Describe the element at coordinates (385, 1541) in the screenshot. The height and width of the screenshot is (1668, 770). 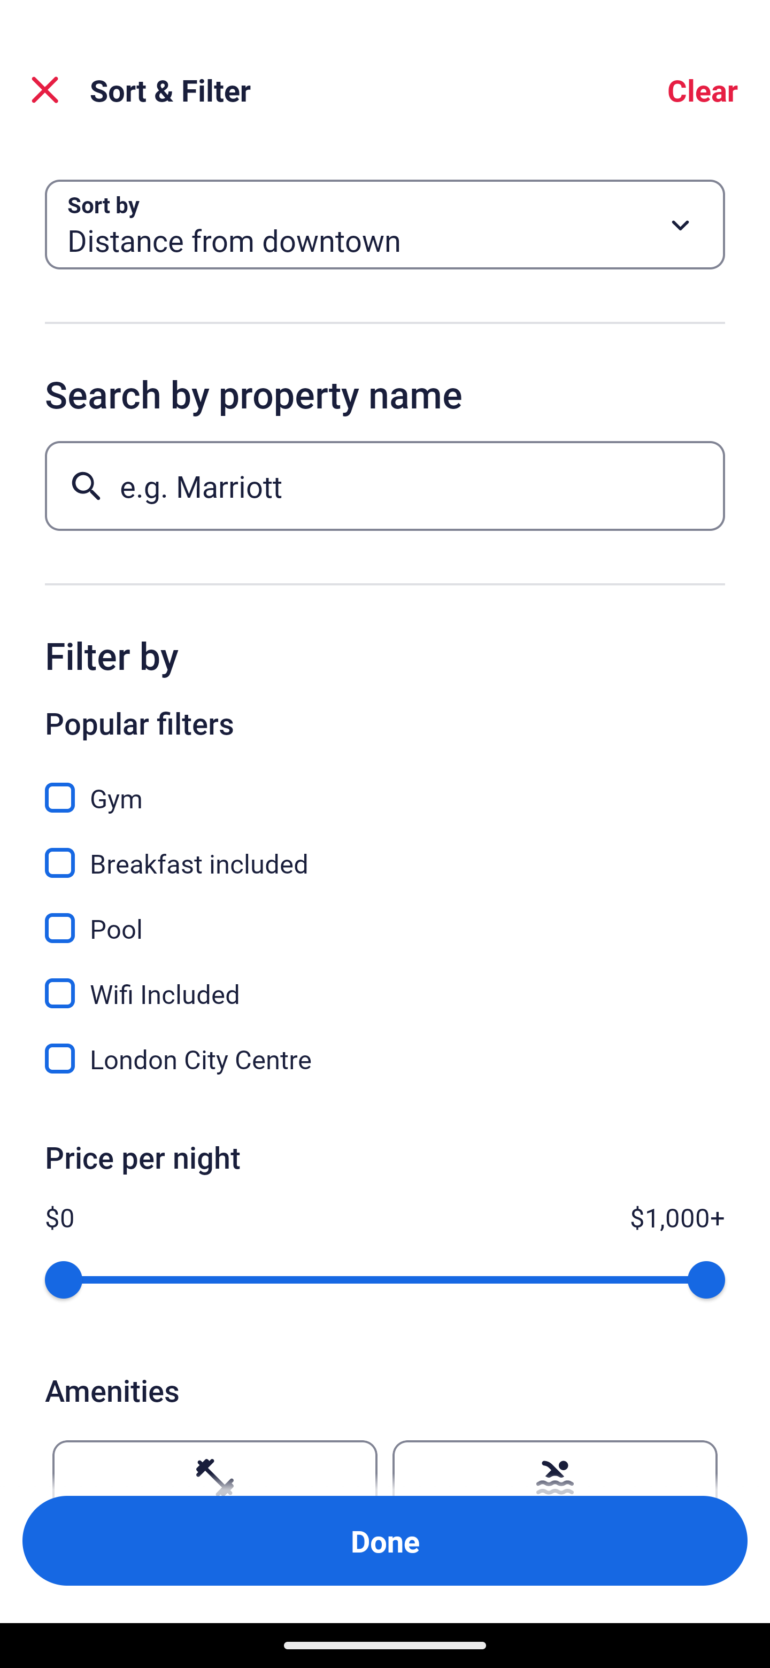
I see `Apply and close Sort and Filter Done` at that location.